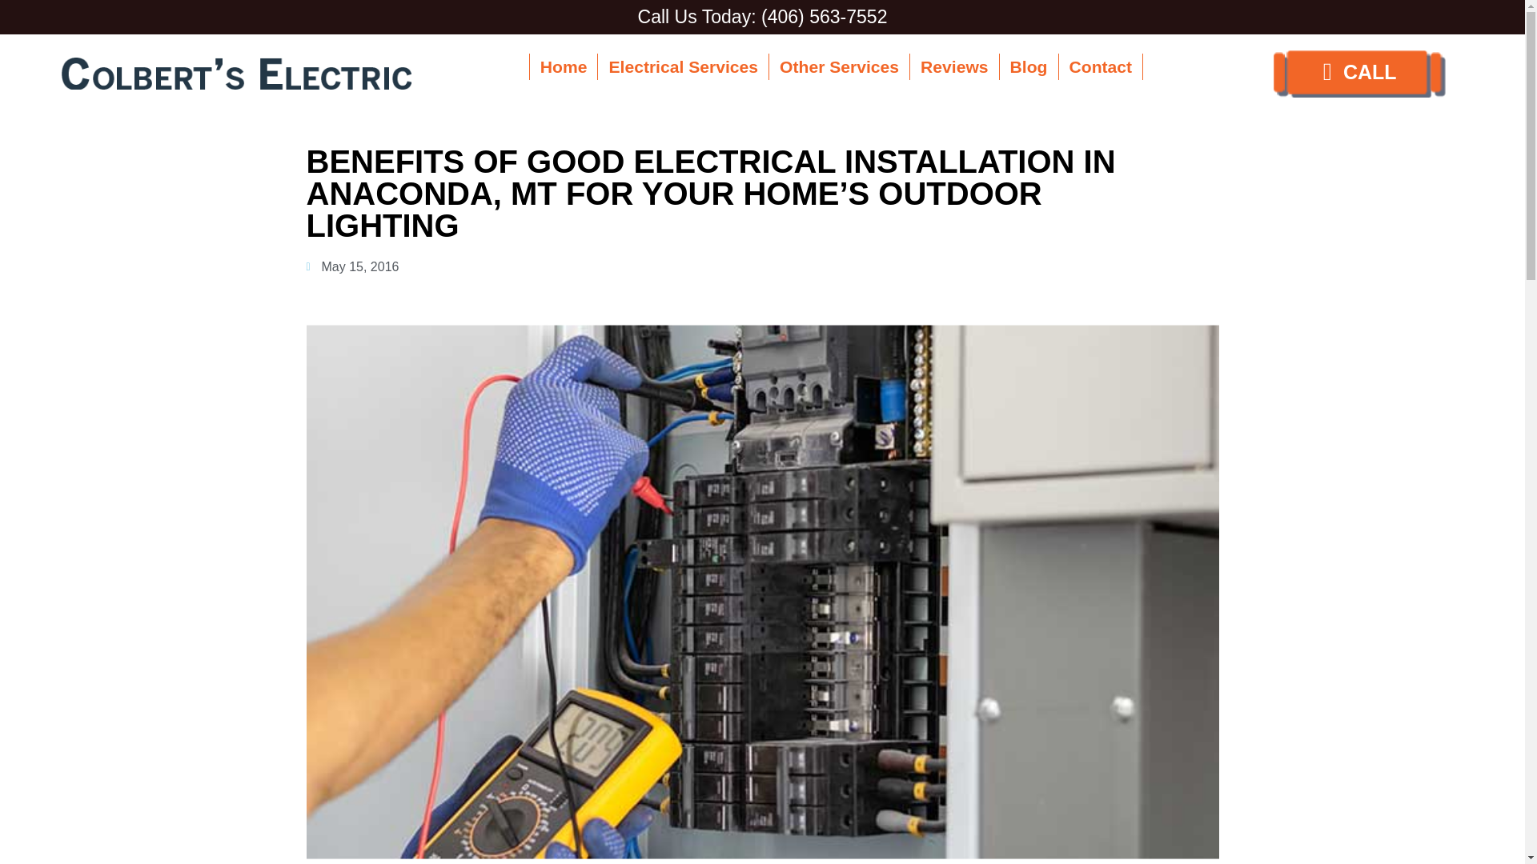 The image size is (1537, 864). Describe the element at coordinates (1101, 67) in the screenshot. I see `Contact` at that location.